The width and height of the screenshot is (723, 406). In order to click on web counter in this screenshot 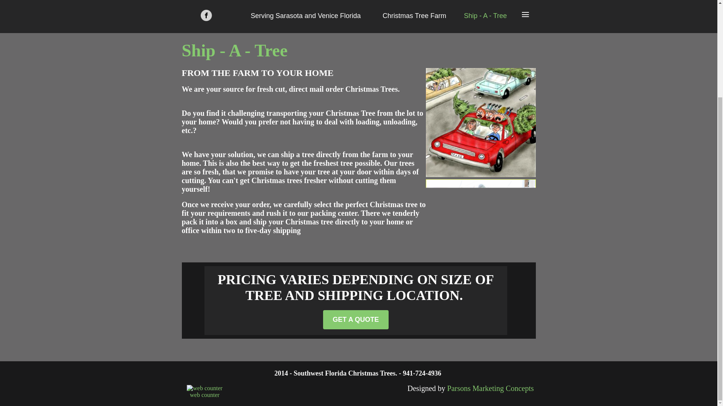, I will do `click(204, 395)`.